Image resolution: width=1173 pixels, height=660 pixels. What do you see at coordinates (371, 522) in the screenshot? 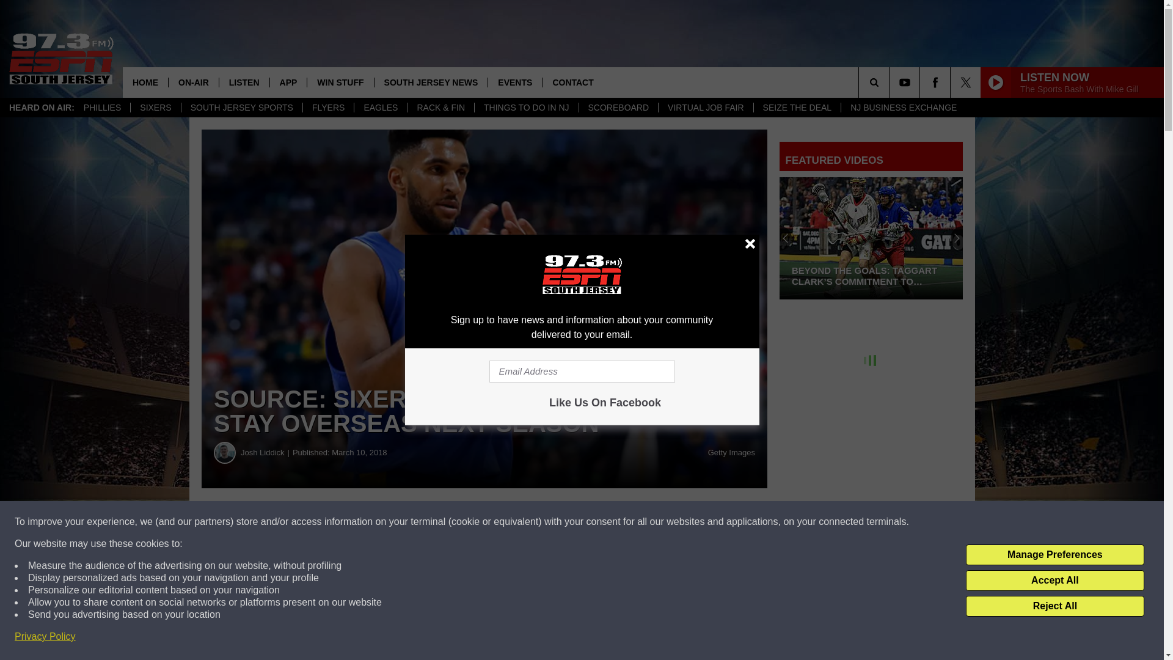
I see `Share on Facebook` at bounding box center [371, 522].